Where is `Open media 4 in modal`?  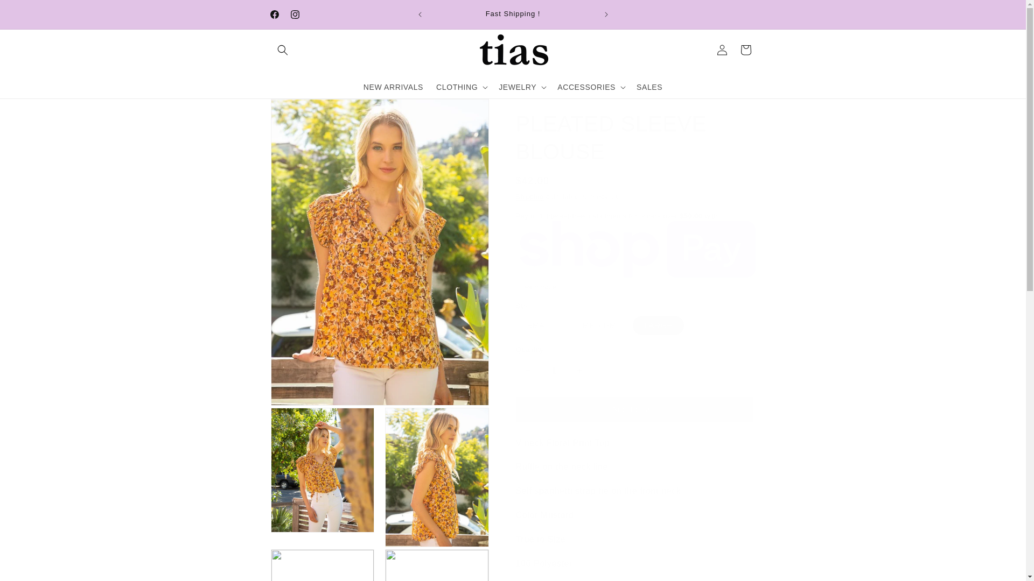 Open media 4 in modal is located at coordinates (322, 565).